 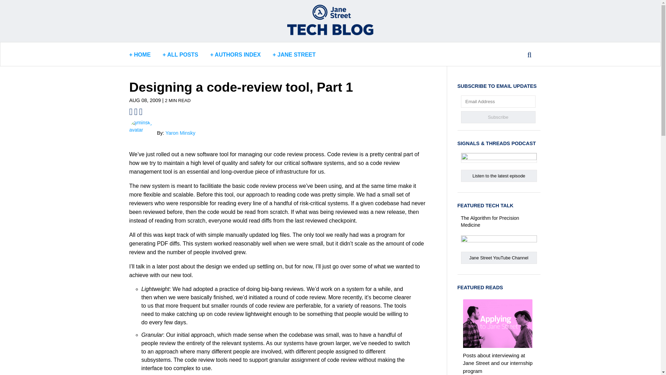 What do you see at coordinates (140, 55) in the screenshot?
I see `HOME` at bounding box center [140, 55].